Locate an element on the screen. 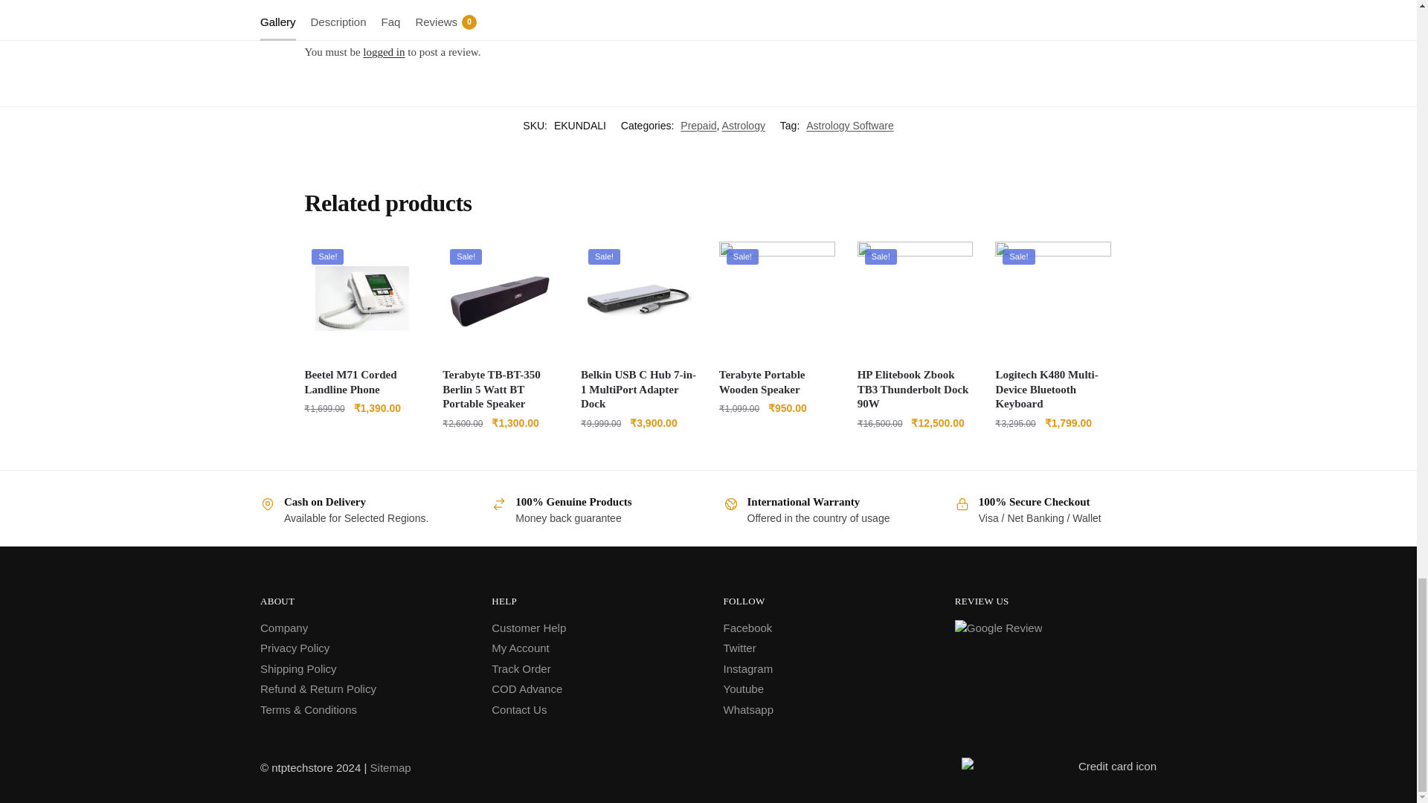 The image size is (1428, 803). HP Elitebook Zbook TB3 Thunderbolt Dock 90W is located at coordinates (916, 299).